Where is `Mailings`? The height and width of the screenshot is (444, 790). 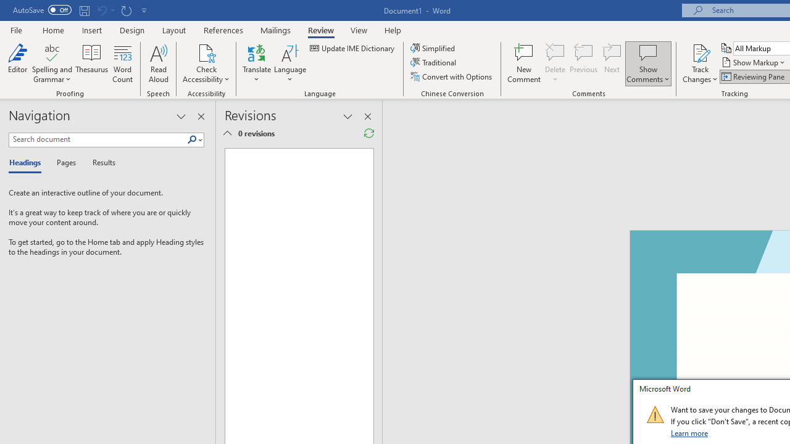
Mailings is located at coordinates (276, 30).